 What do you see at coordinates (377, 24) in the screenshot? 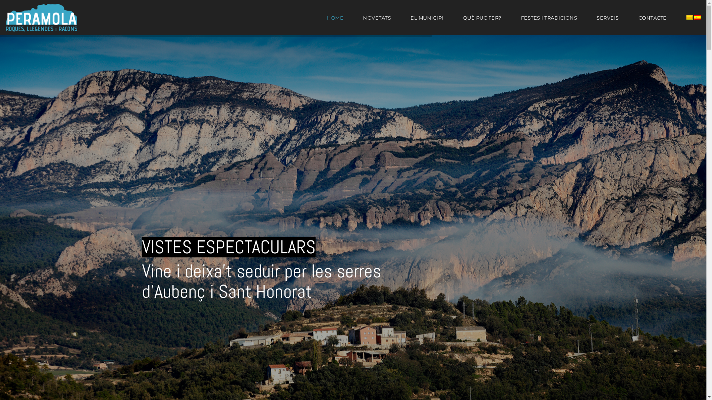
I see `NOVETATS` at bounding box center [377, 24].